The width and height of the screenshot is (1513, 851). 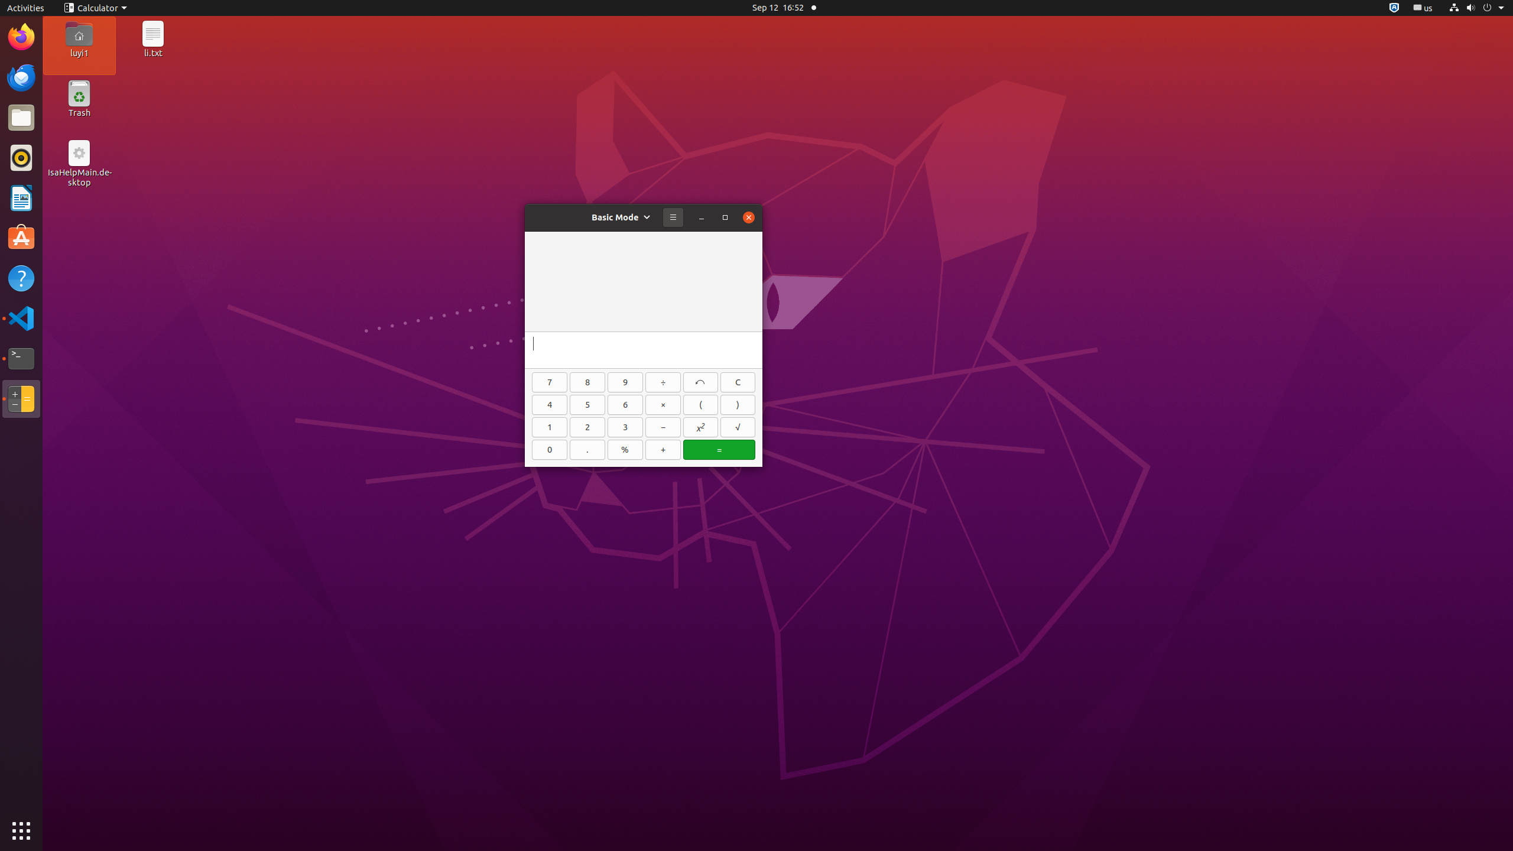 What do you see at coordinates (663, 427) in the screenshot?
I see `−` at bounding box center [663, 427].